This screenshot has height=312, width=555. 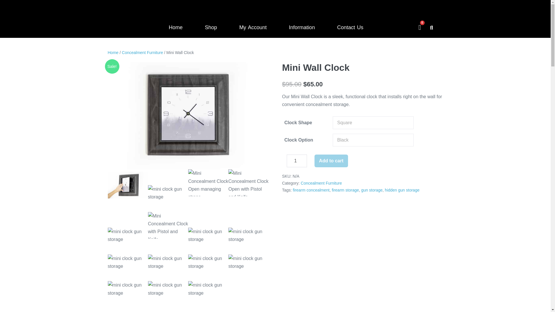 What do you see at coordinates (127, 241) in the screenshot?
I see `Mini Wall Clock` at bounding box center [127, 241].